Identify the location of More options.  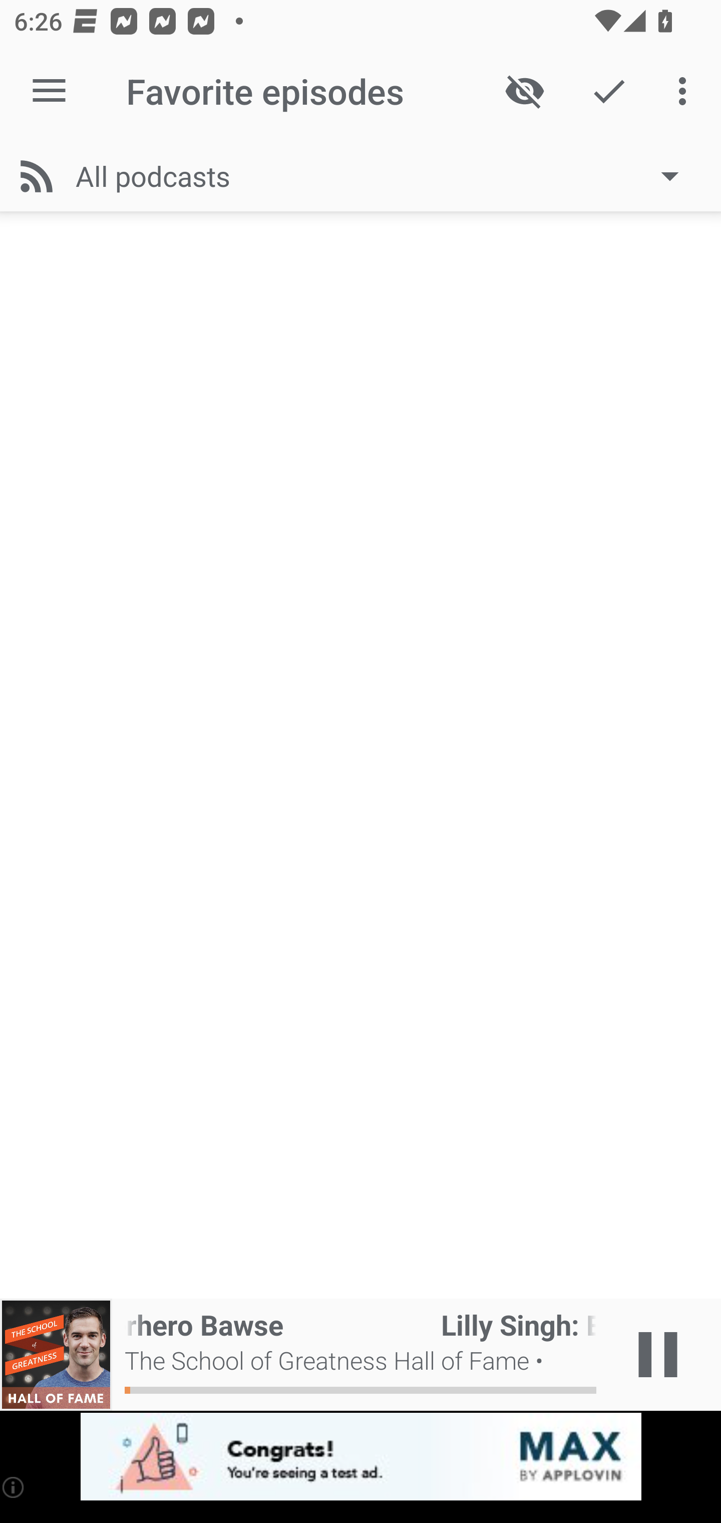
(686, 91).